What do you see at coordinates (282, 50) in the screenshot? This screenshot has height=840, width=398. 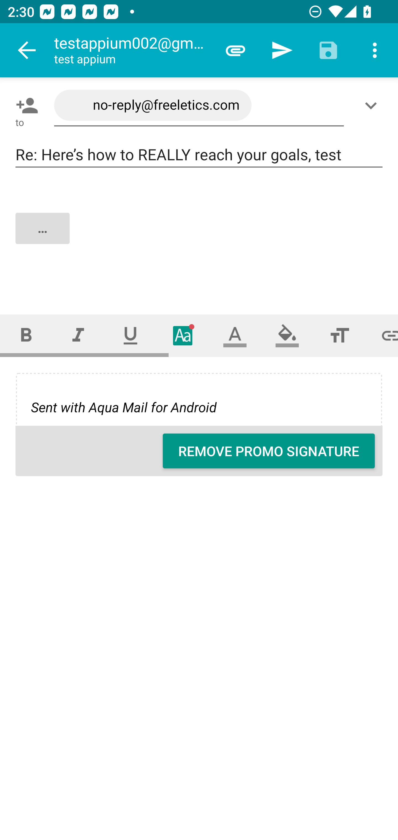 I see `Send` at bounding box center [282, 50].